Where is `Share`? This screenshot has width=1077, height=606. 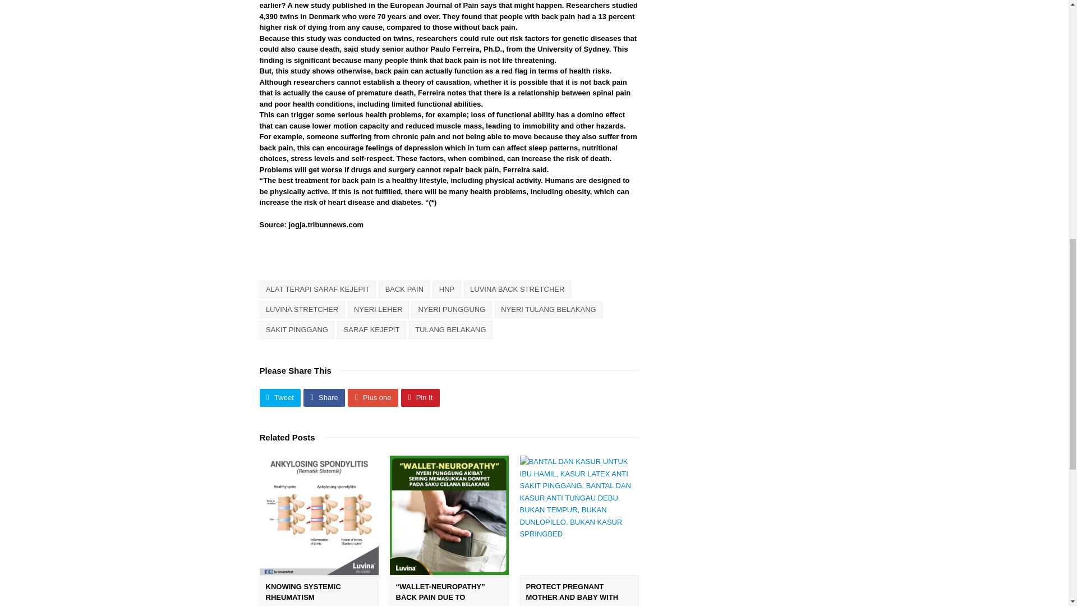
Share is located at coordinates (324, 397).